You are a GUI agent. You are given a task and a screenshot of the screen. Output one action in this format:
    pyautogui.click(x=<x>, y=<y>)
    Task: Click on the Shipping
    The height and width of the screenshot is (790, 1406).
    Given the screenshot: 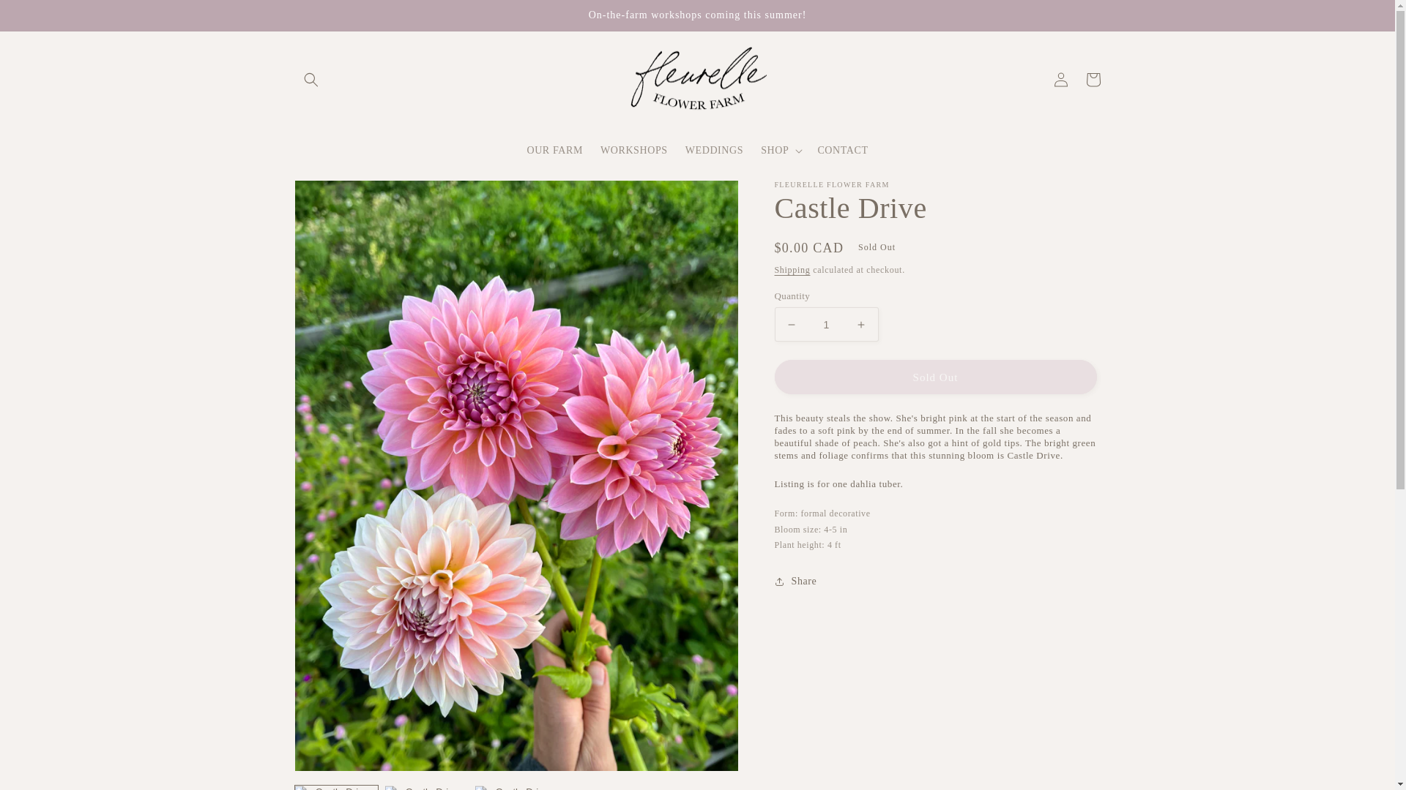 What is the action you would take?
    pyautogui.click(x=792, y=269)
    